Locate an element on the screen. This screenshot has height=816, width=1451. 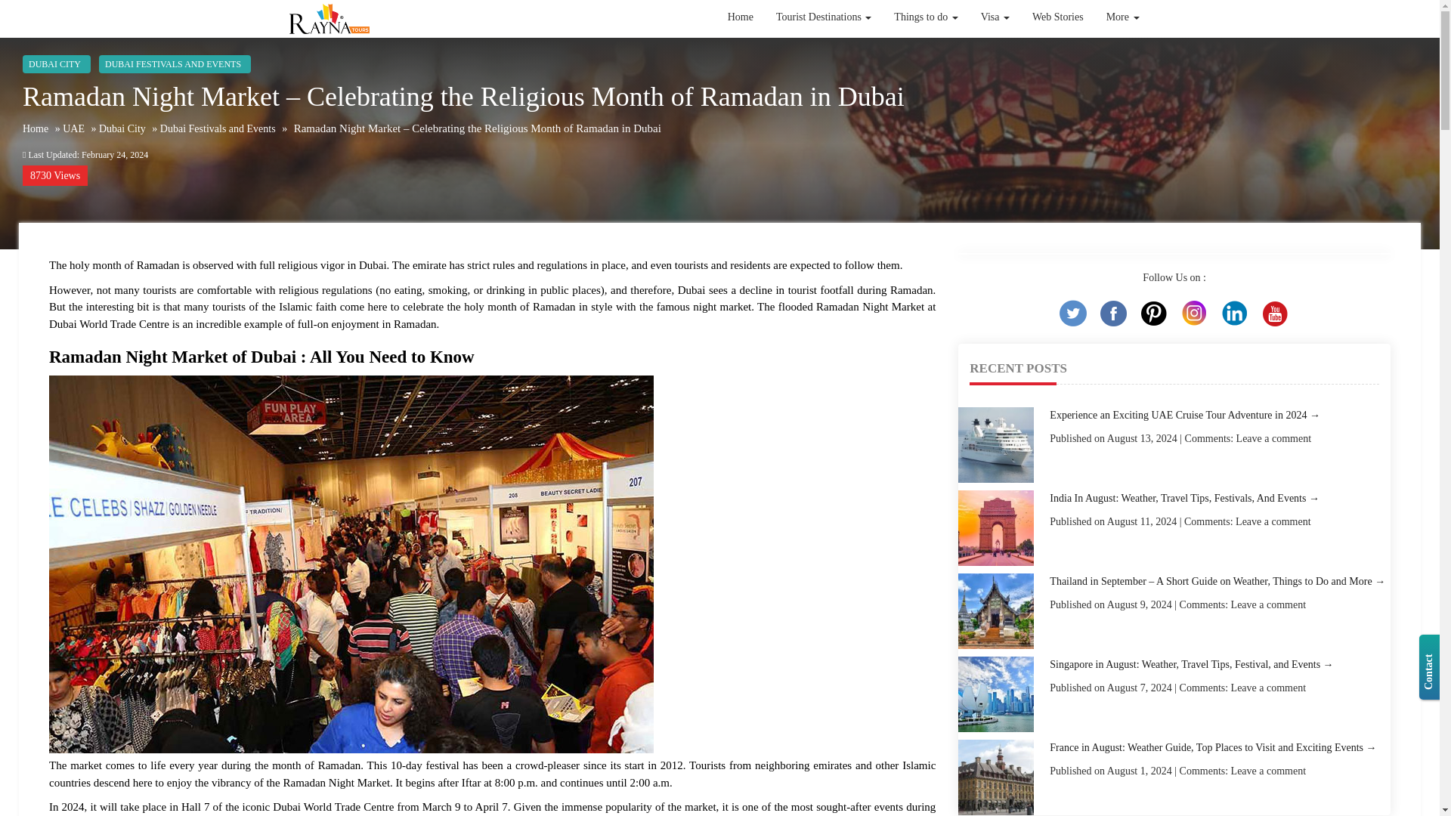
More is located at coordinates (1123, 17).